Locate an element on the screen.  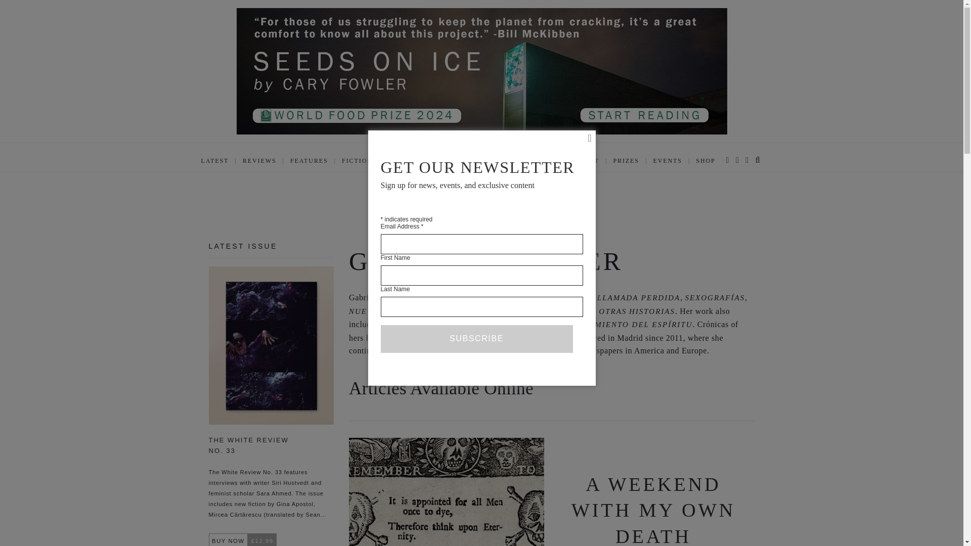
FICTION is located at coordinates (357, 161).